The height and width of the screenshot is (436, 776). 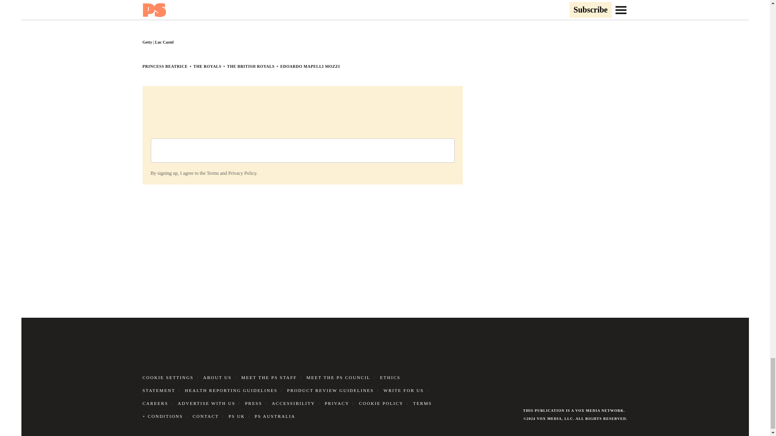 I want to click on ETHICS STATEMENT, so click(x=271, y=384).